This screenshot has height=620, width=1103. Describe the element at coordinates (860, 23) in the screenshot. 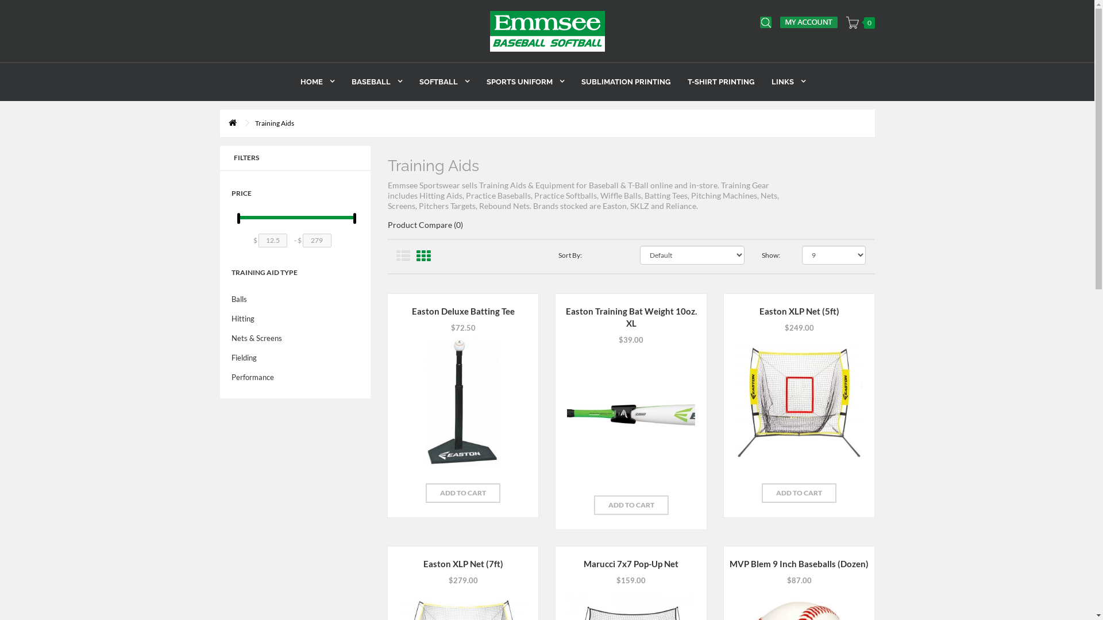

I see `0` at that location.